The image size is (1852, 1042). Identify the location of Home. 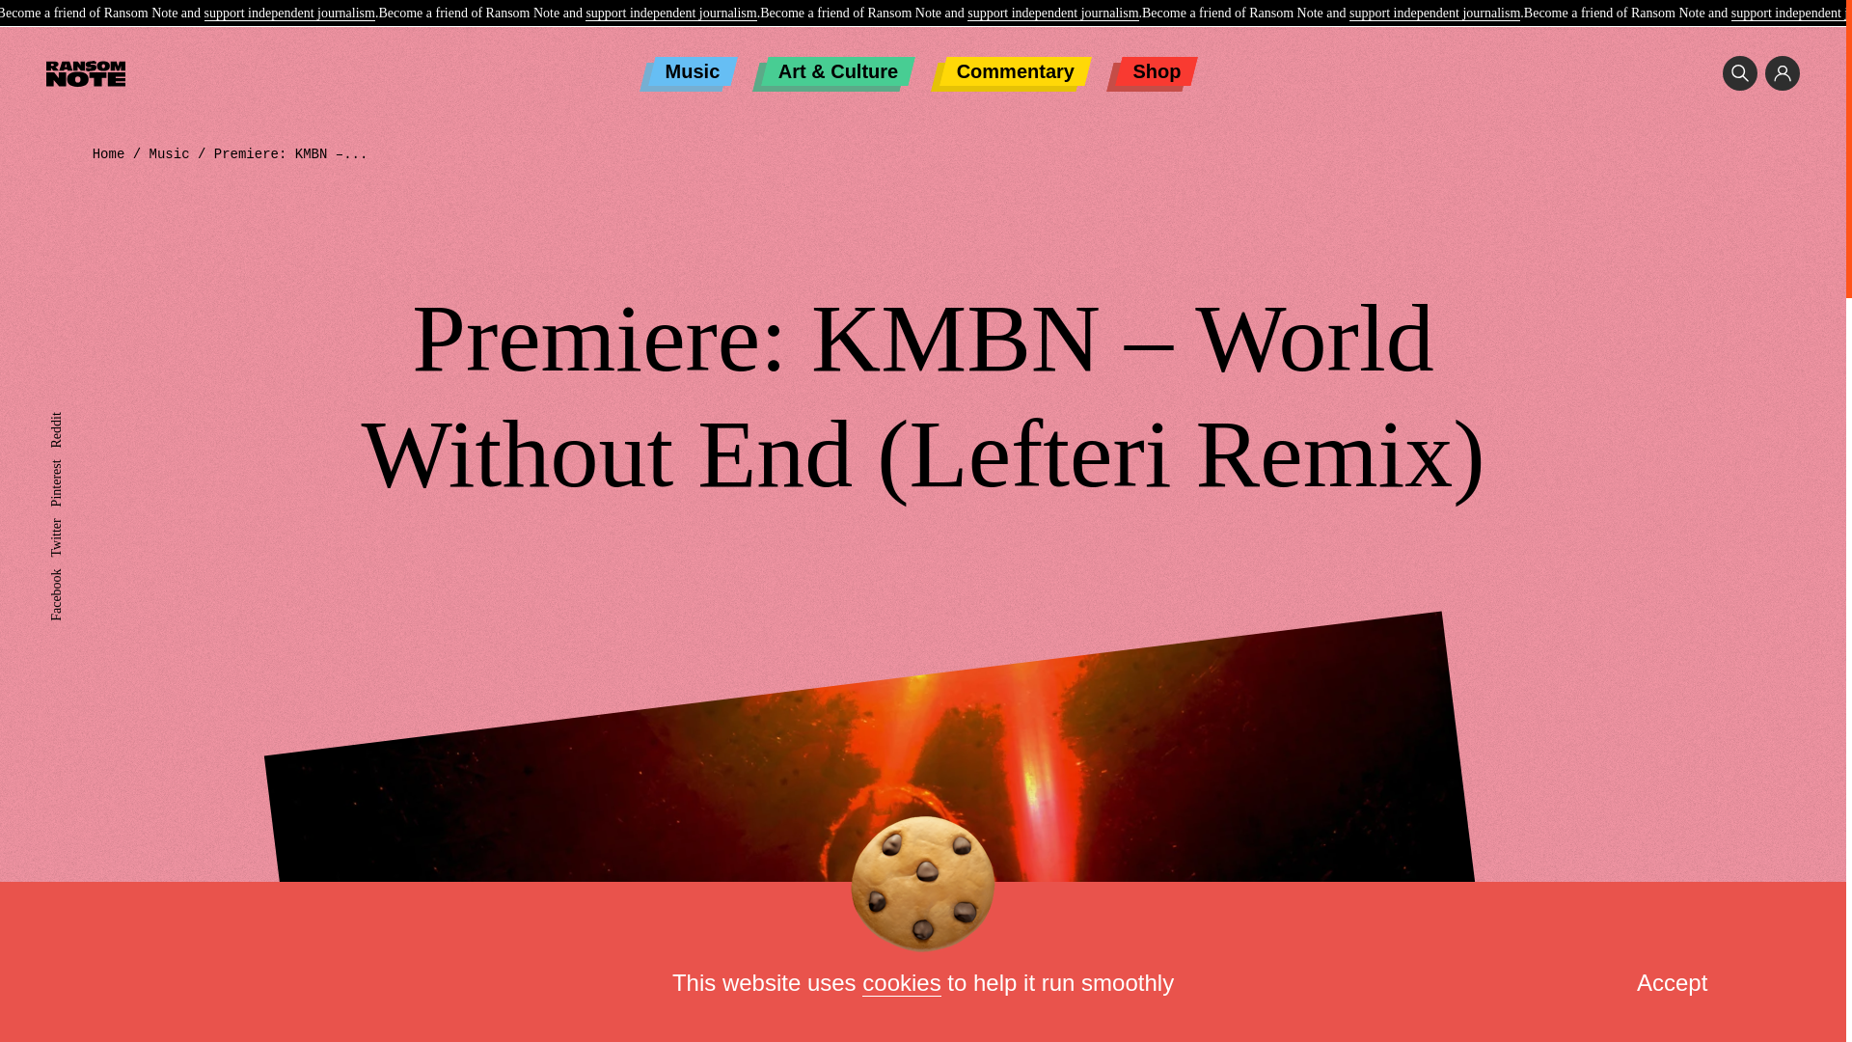
(109, 154).